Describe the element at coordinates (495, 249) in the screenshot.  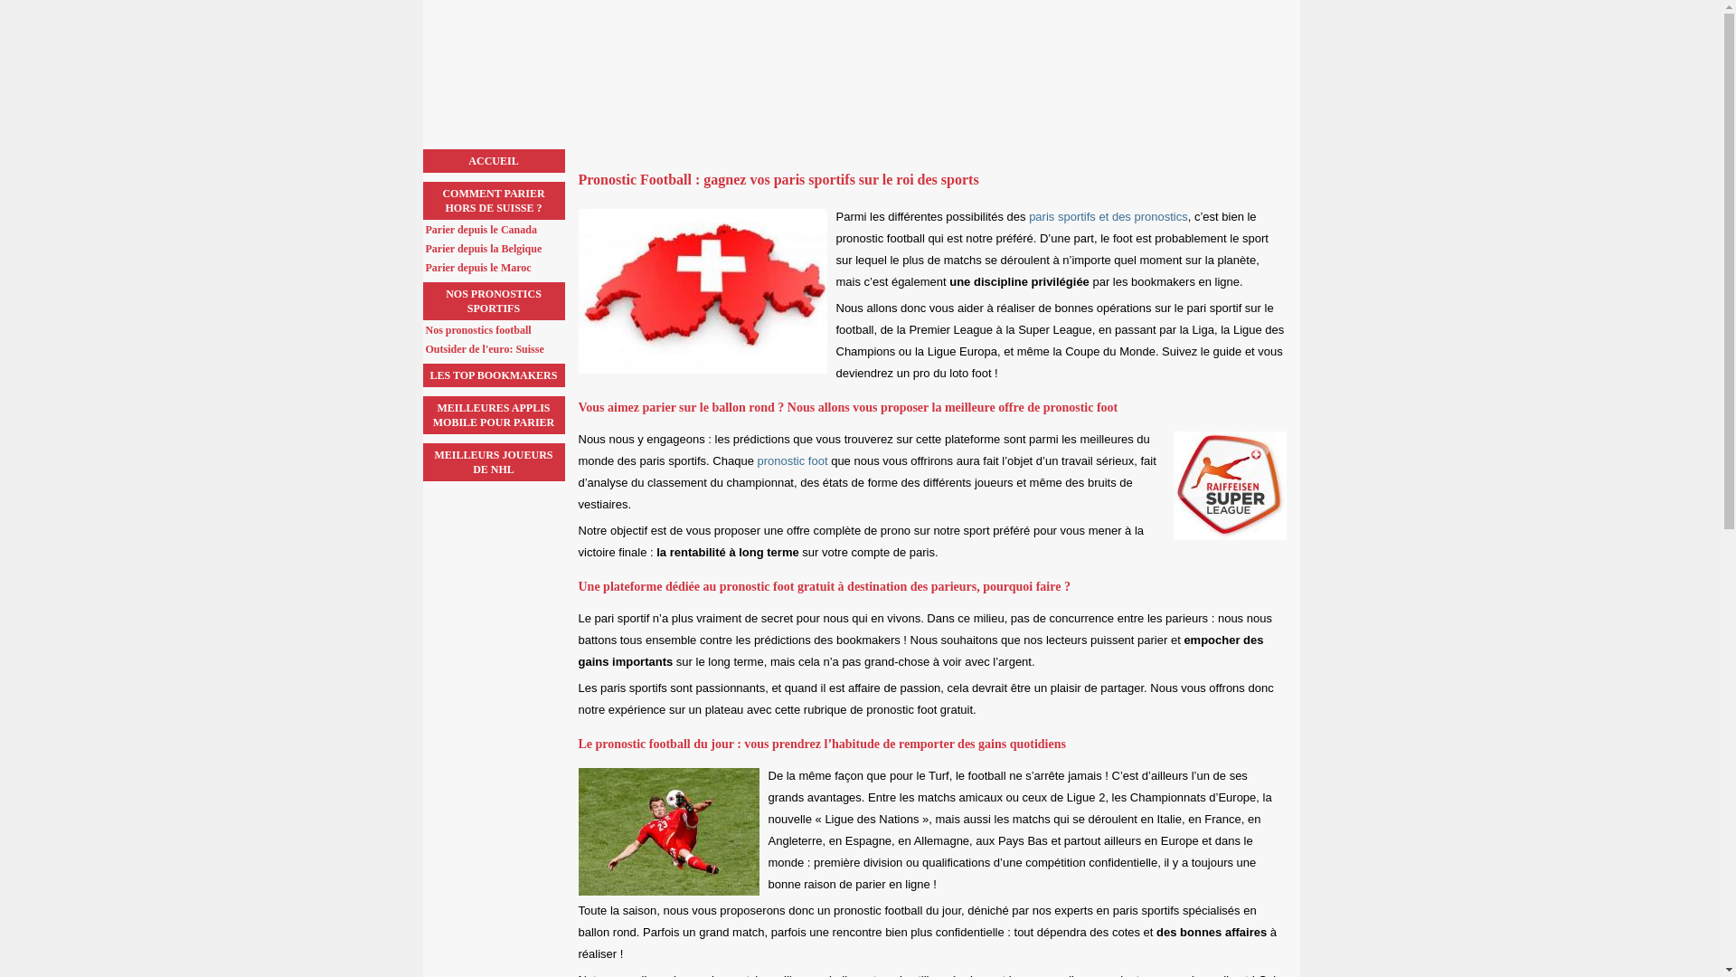
I see `Parier depuis la Belgique` at that location.